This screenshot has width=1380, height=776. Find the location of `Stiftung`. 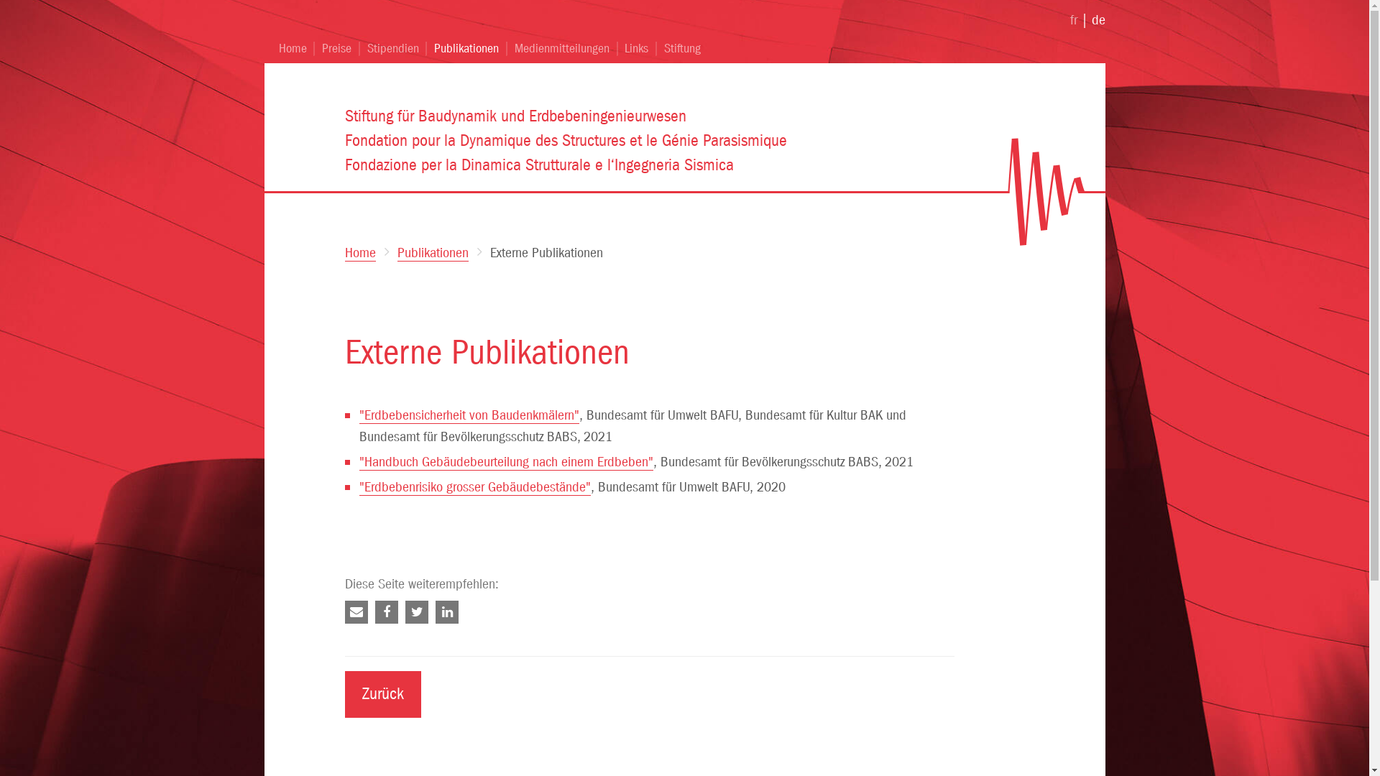

Stiftung is located at coordinates (678, 49).